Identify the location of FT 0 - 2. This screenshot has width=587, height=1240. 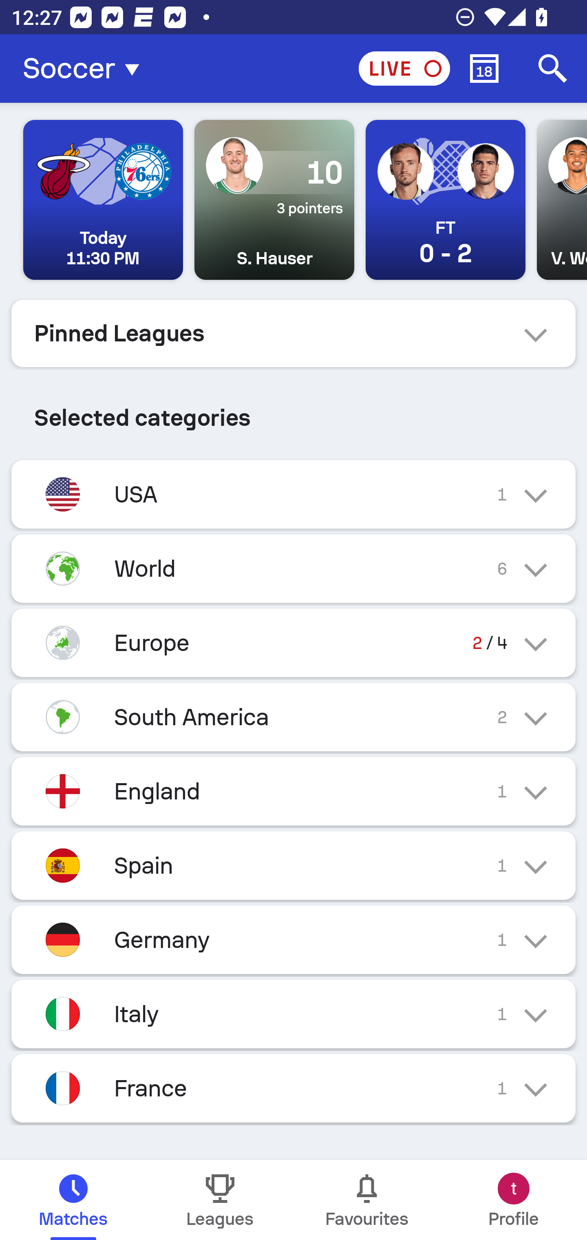
(445, 200).